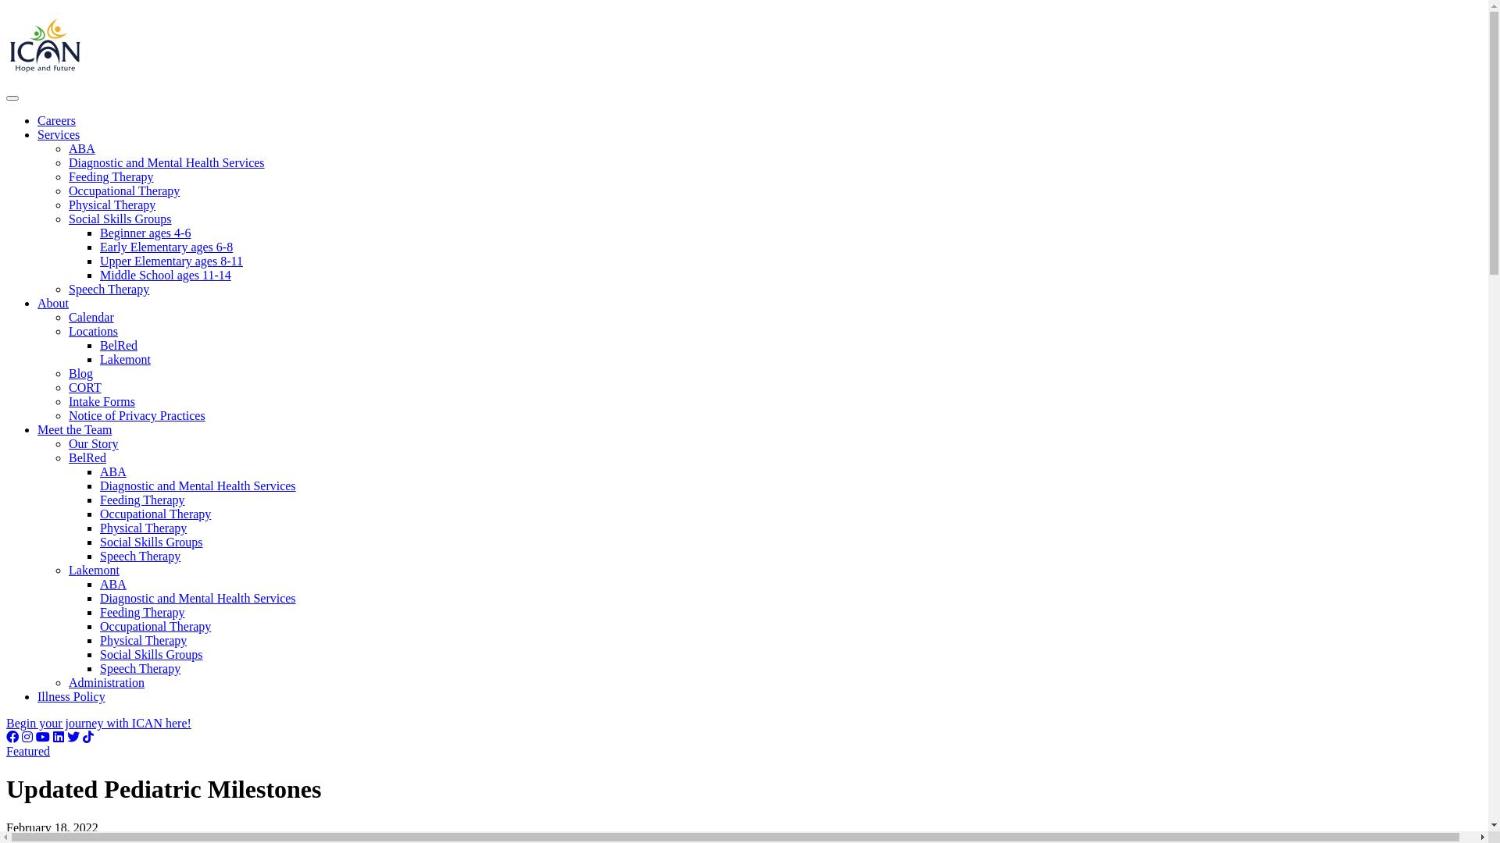 This screenshot has width=1500, height=843. What do you see at coordinates (198, 486) in the screenshot?
I see `Diagnostic and Mental Health Services` at bounding box center [198, 486].